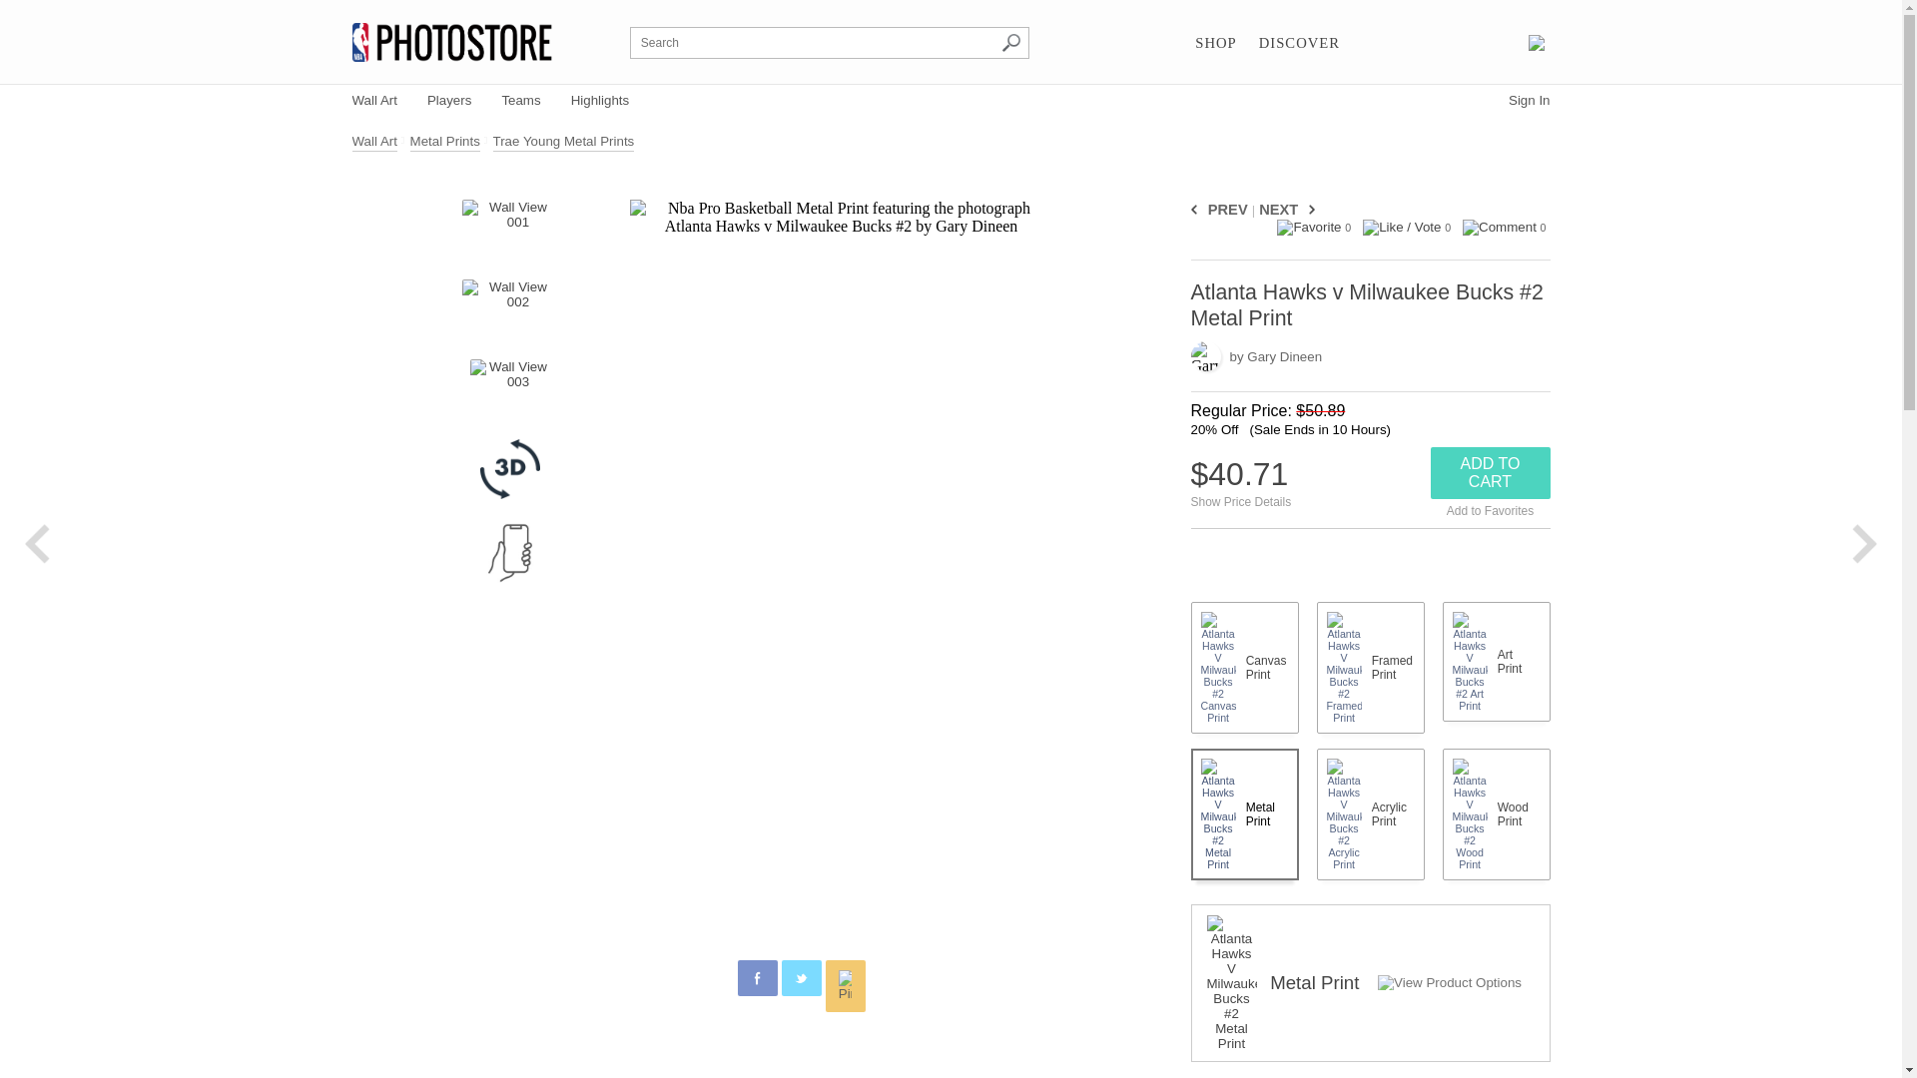 The image size is (1917, 1078). Describe the element at coordinates (509, 230) in the screenshot. I see `Wall View 001` at that location.